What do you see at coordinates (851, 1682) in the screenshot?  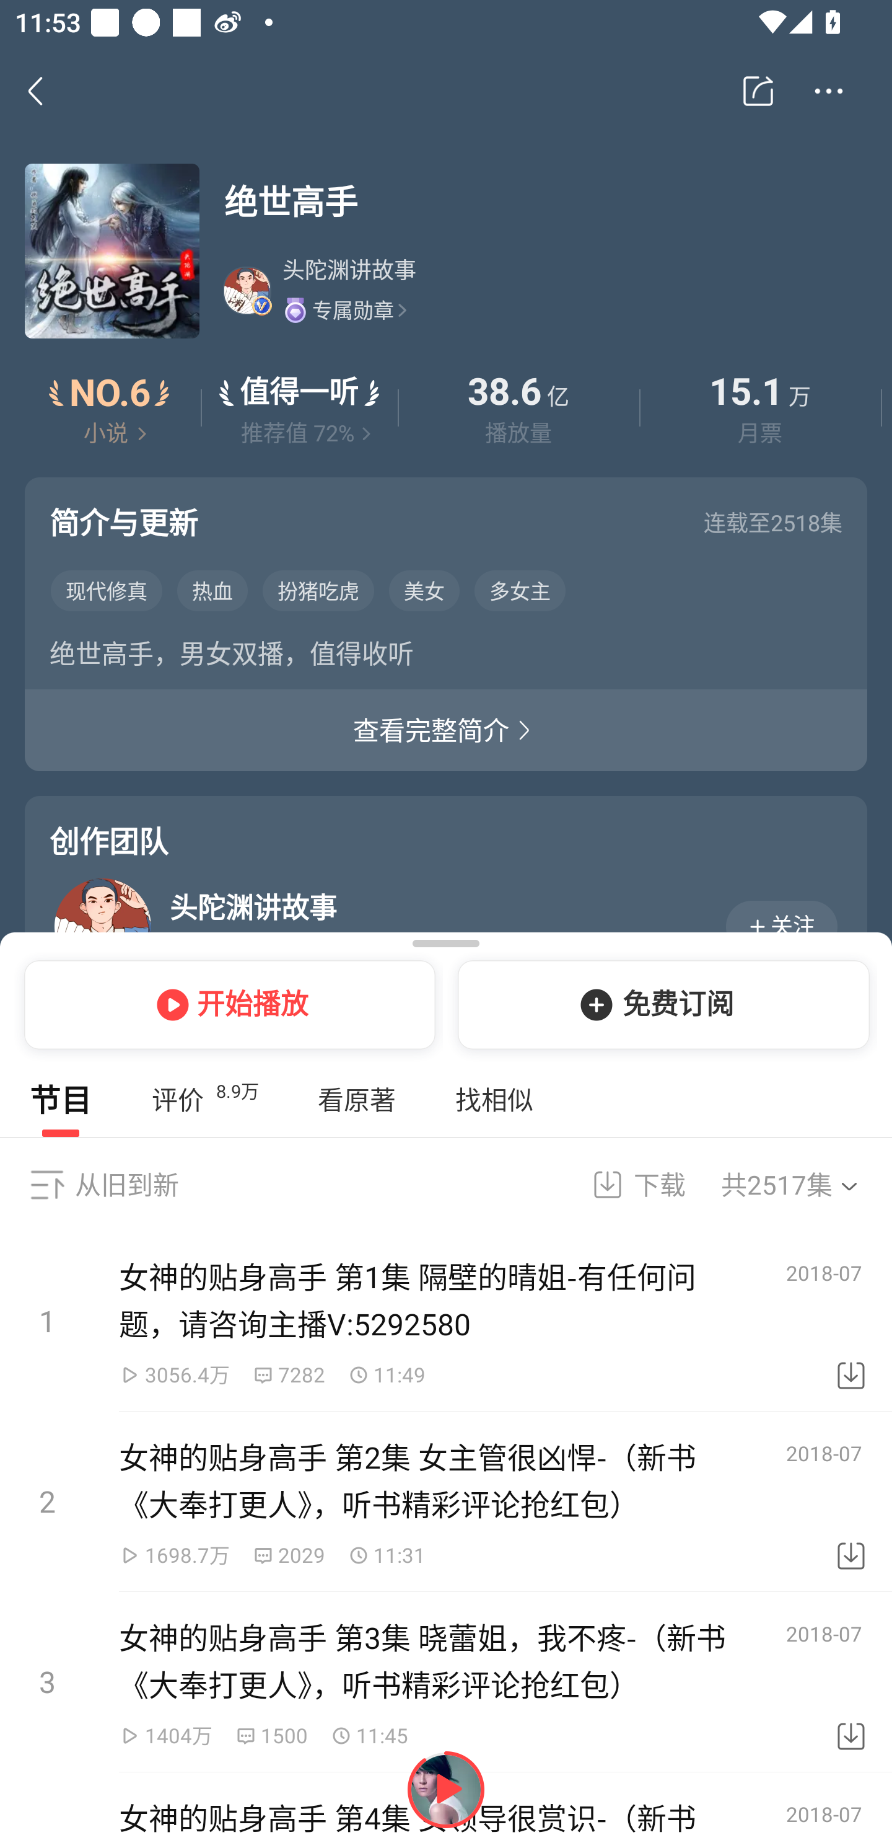 I see `下载` at bounding box center [851, 1682].